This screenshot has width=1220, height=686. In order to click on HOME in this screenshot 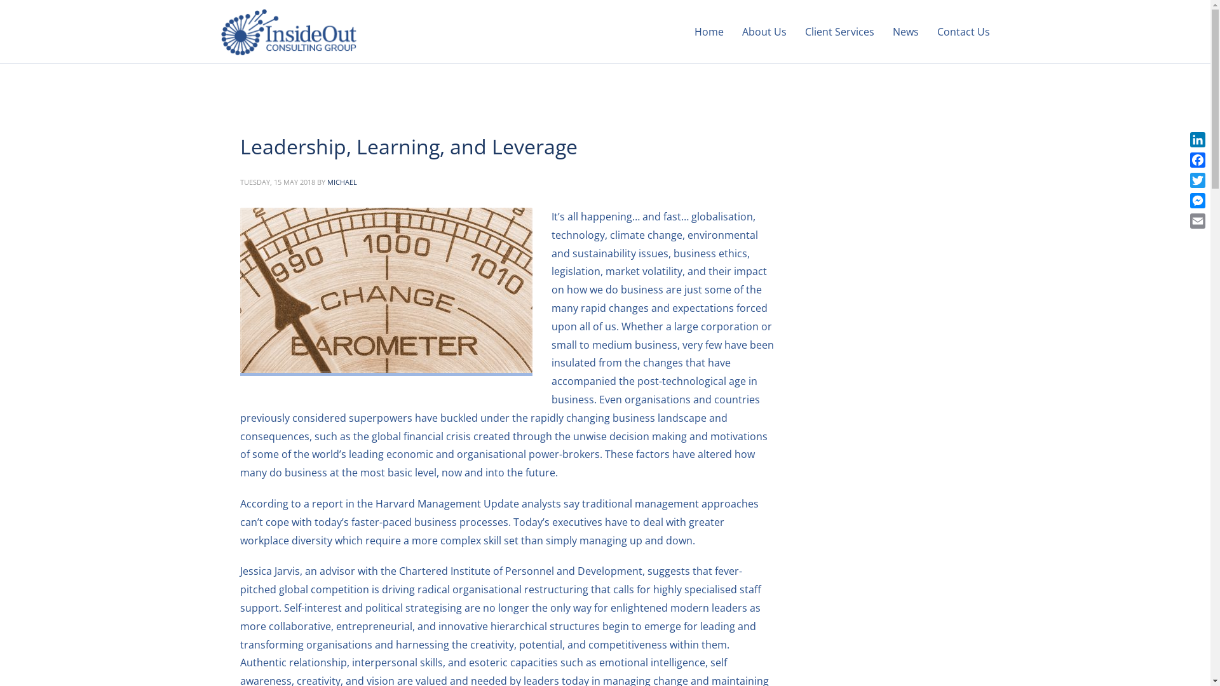, I will do `click(231, 85)`.